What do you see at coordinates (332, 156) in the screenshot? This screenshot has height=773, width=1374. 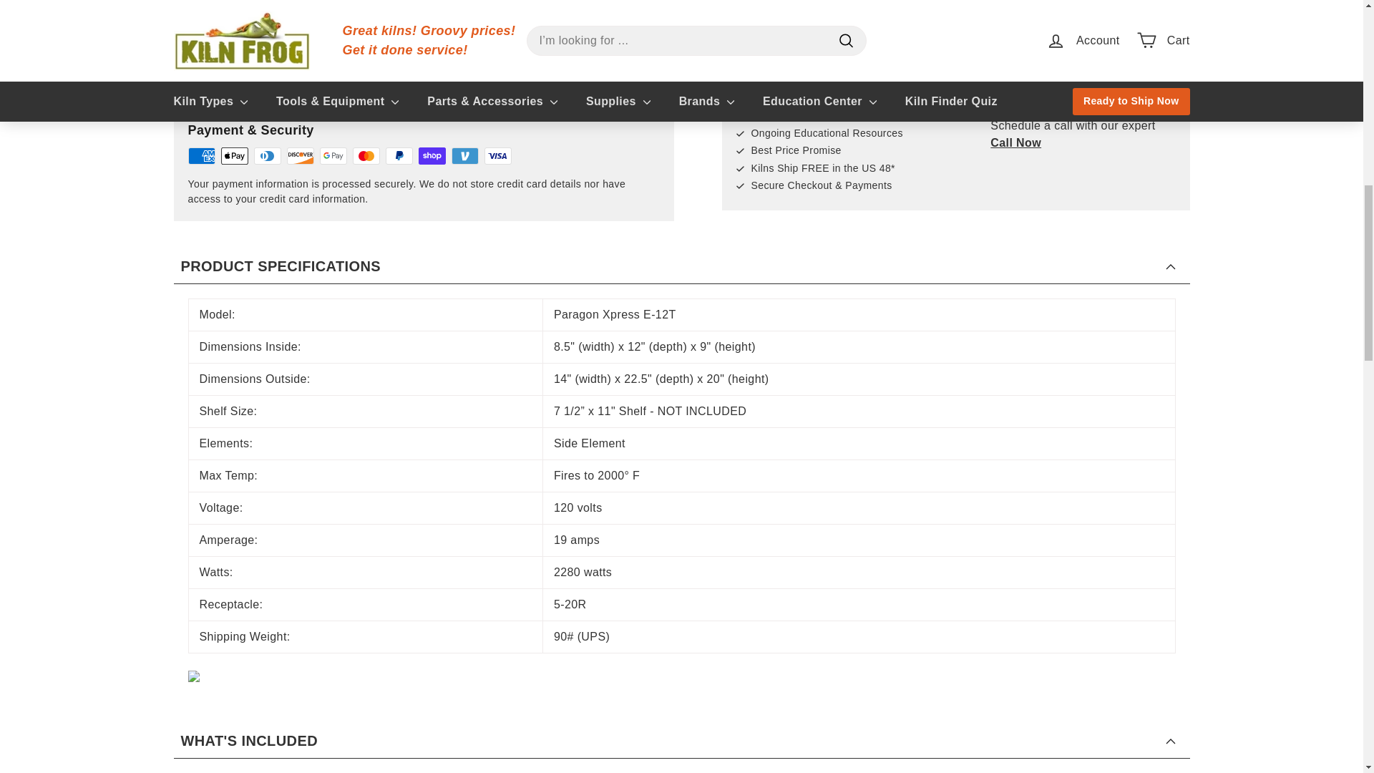 I see `Google Pay` at bounding box center [332, 156].